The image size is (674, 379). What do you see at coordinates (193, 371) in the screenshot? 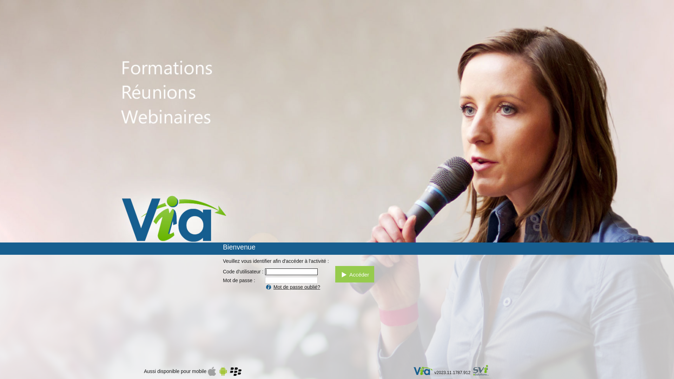
I see `Aussi disponible pour mobile` at bounding box center [193, 371].